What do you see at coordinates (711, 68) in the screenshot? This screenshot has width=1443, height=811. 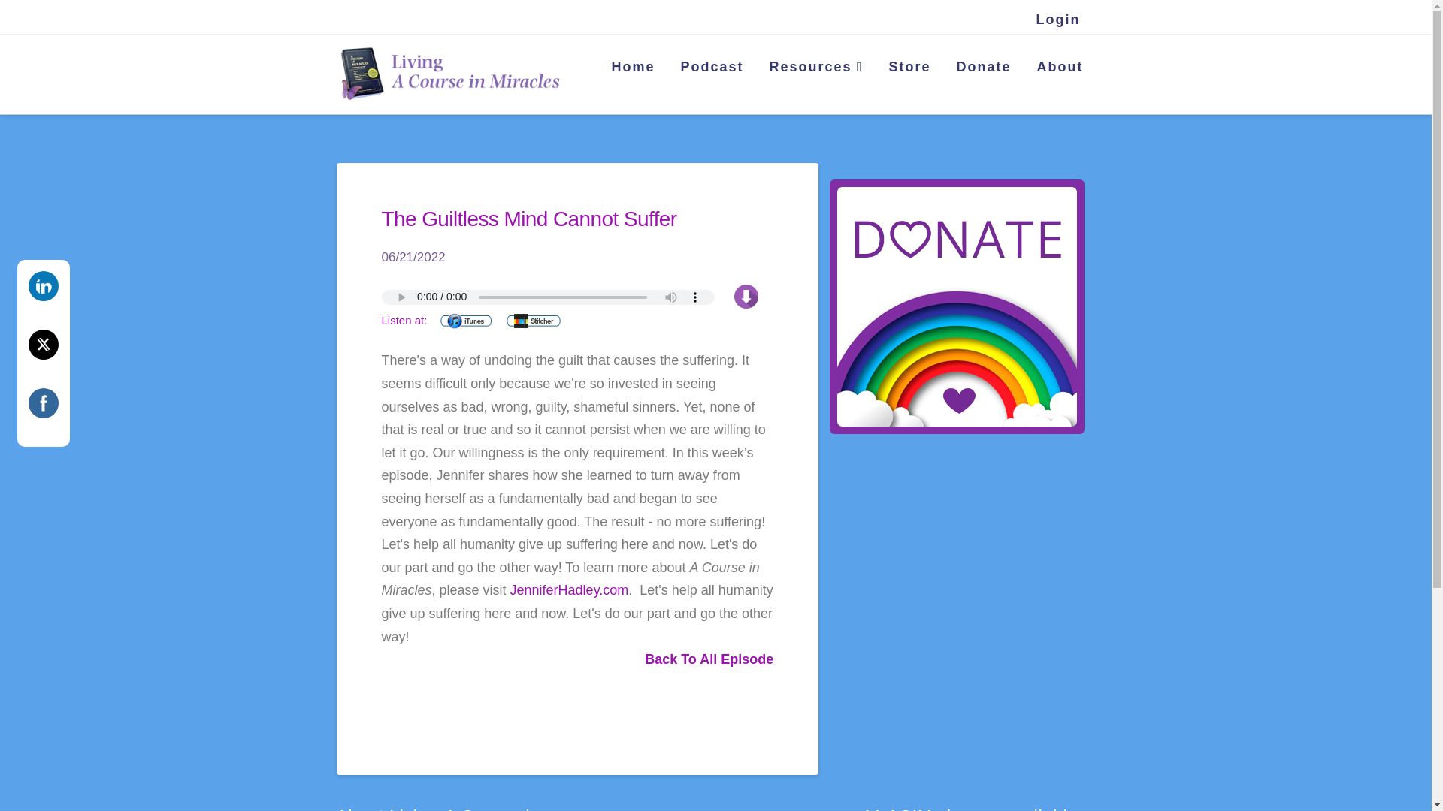 I see `Podcast` at bounding box center [711, 68].